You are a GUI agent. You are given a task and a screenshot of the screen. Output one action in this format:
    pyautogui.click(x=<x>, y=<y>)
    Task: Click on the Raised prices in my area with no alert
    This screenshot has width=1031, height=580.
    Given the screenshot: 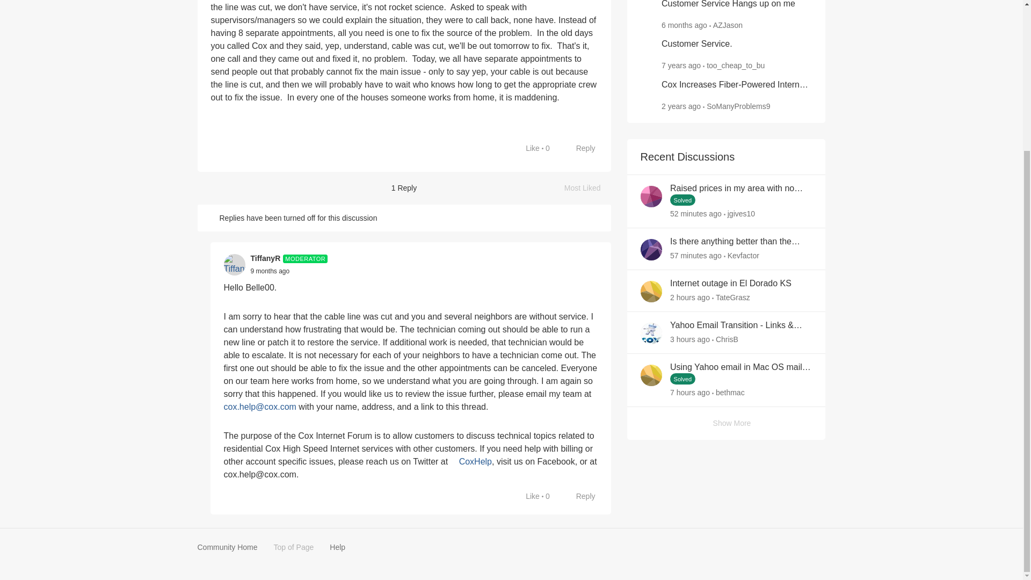 What is the action you would take?
    pyautogui.click(x=741, y=189)
    